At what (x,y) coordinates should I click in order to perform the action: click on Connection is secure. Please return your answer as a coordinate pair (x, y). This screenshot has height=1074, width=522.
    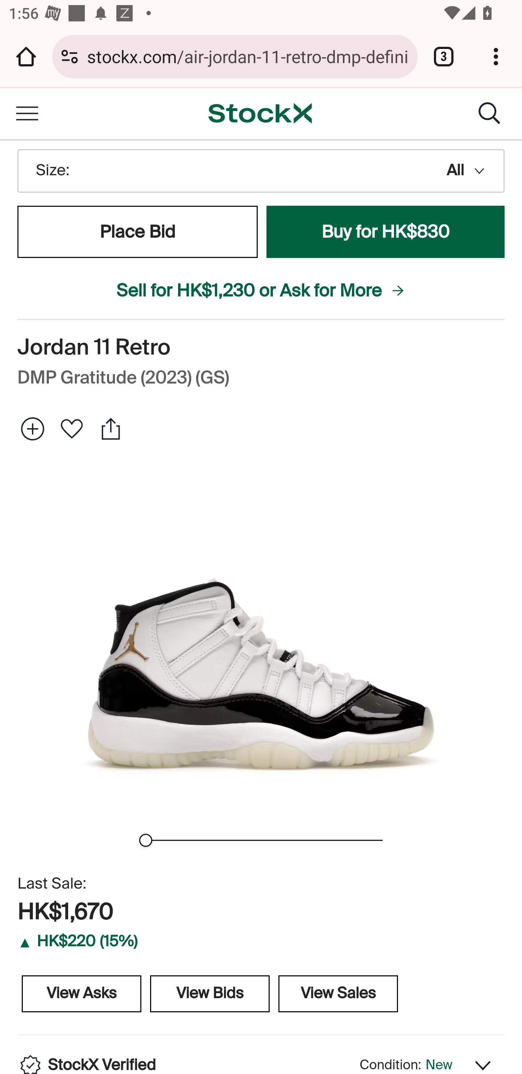
    Looking at the image, I should click on (70, 56).